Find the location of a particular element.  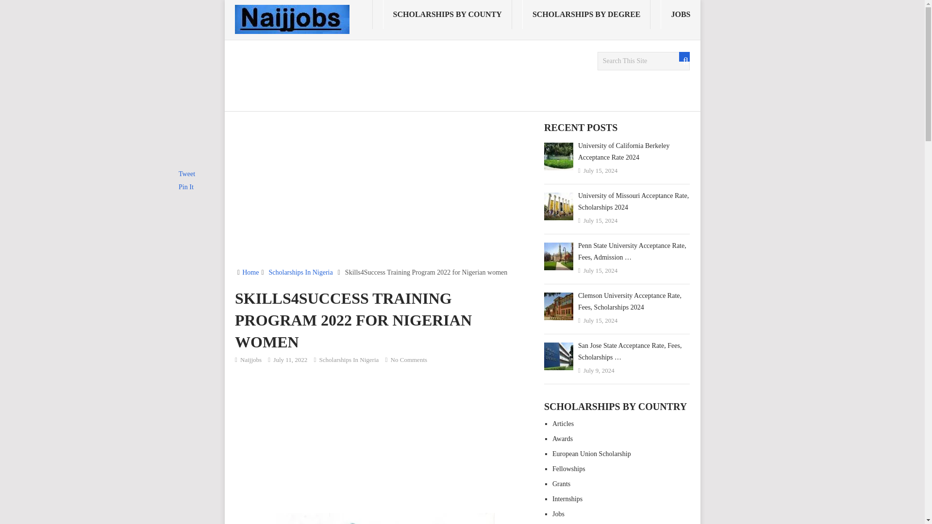

Skills4Success Training Program 2022 for Nigerian women is located at coordinates (385, 518).